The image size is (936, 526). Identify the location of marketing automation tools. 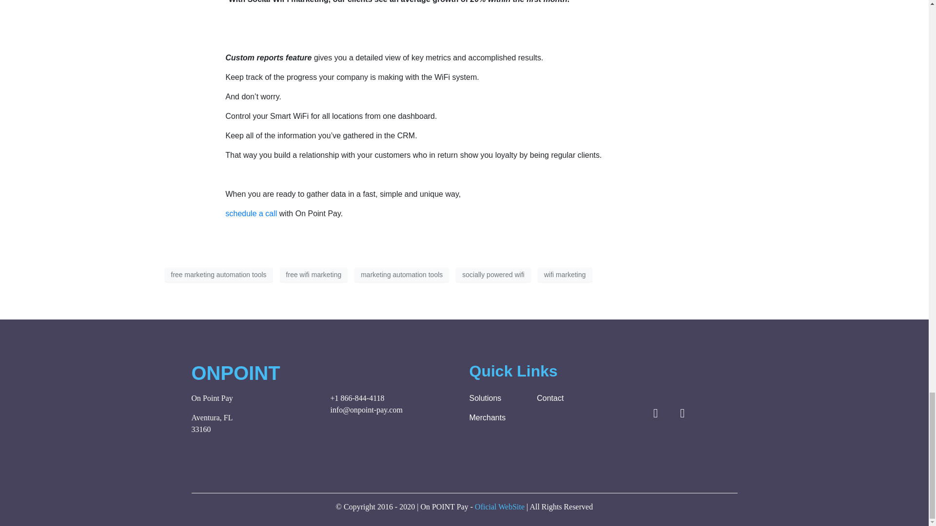
(402, 274).